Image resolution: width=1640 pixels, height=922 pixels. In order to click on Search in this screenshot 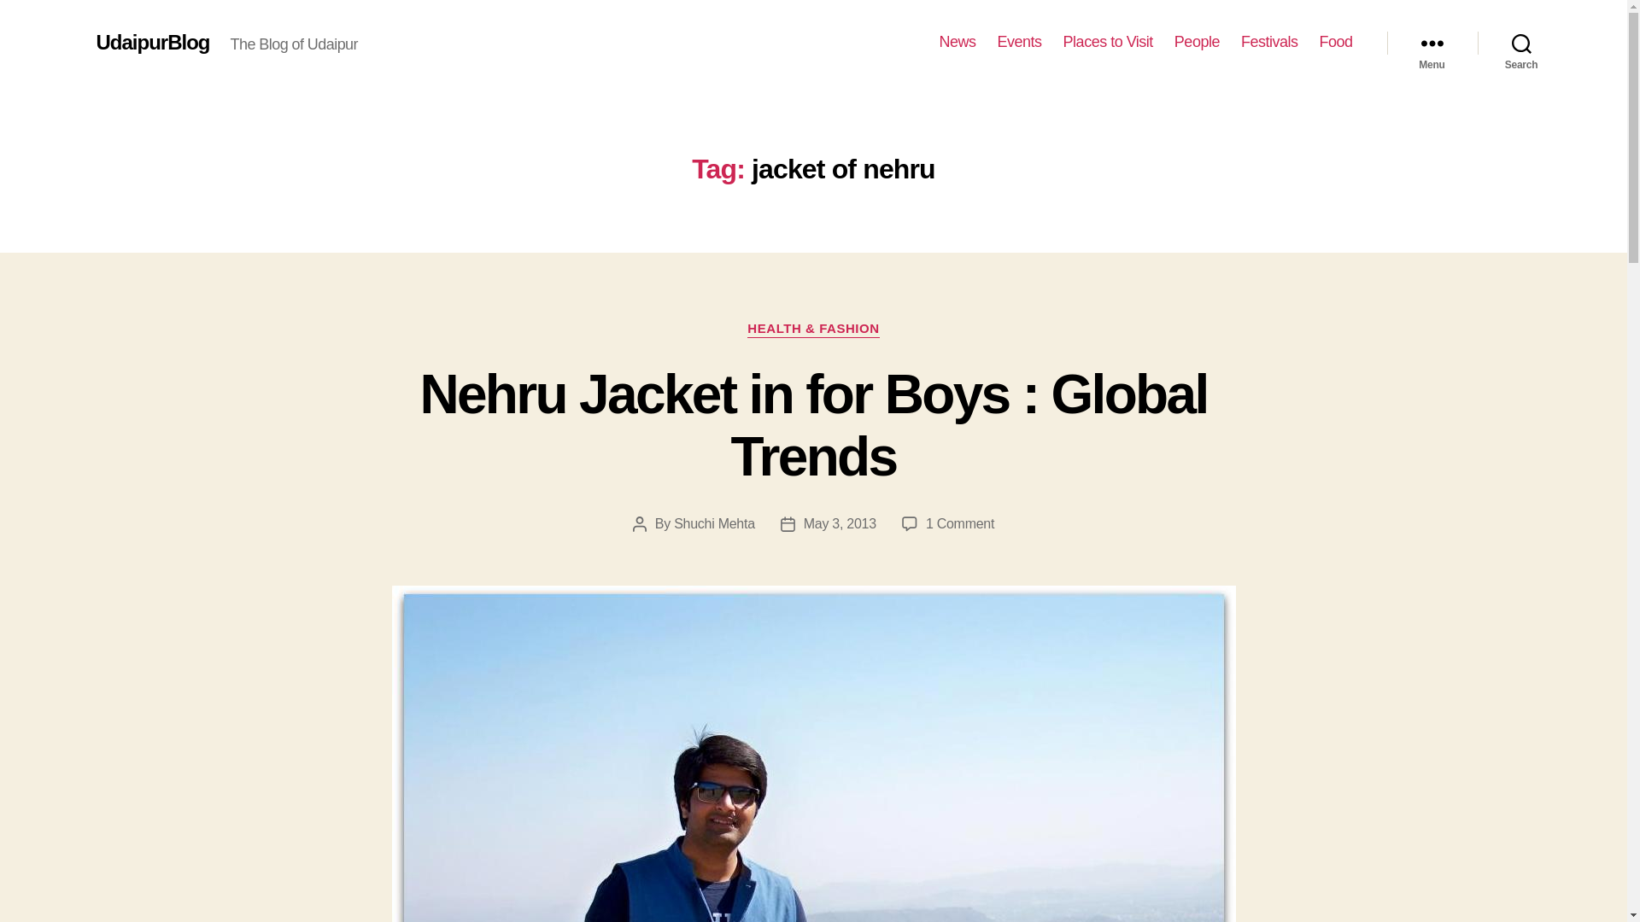, I will do `click(714, 523)`.